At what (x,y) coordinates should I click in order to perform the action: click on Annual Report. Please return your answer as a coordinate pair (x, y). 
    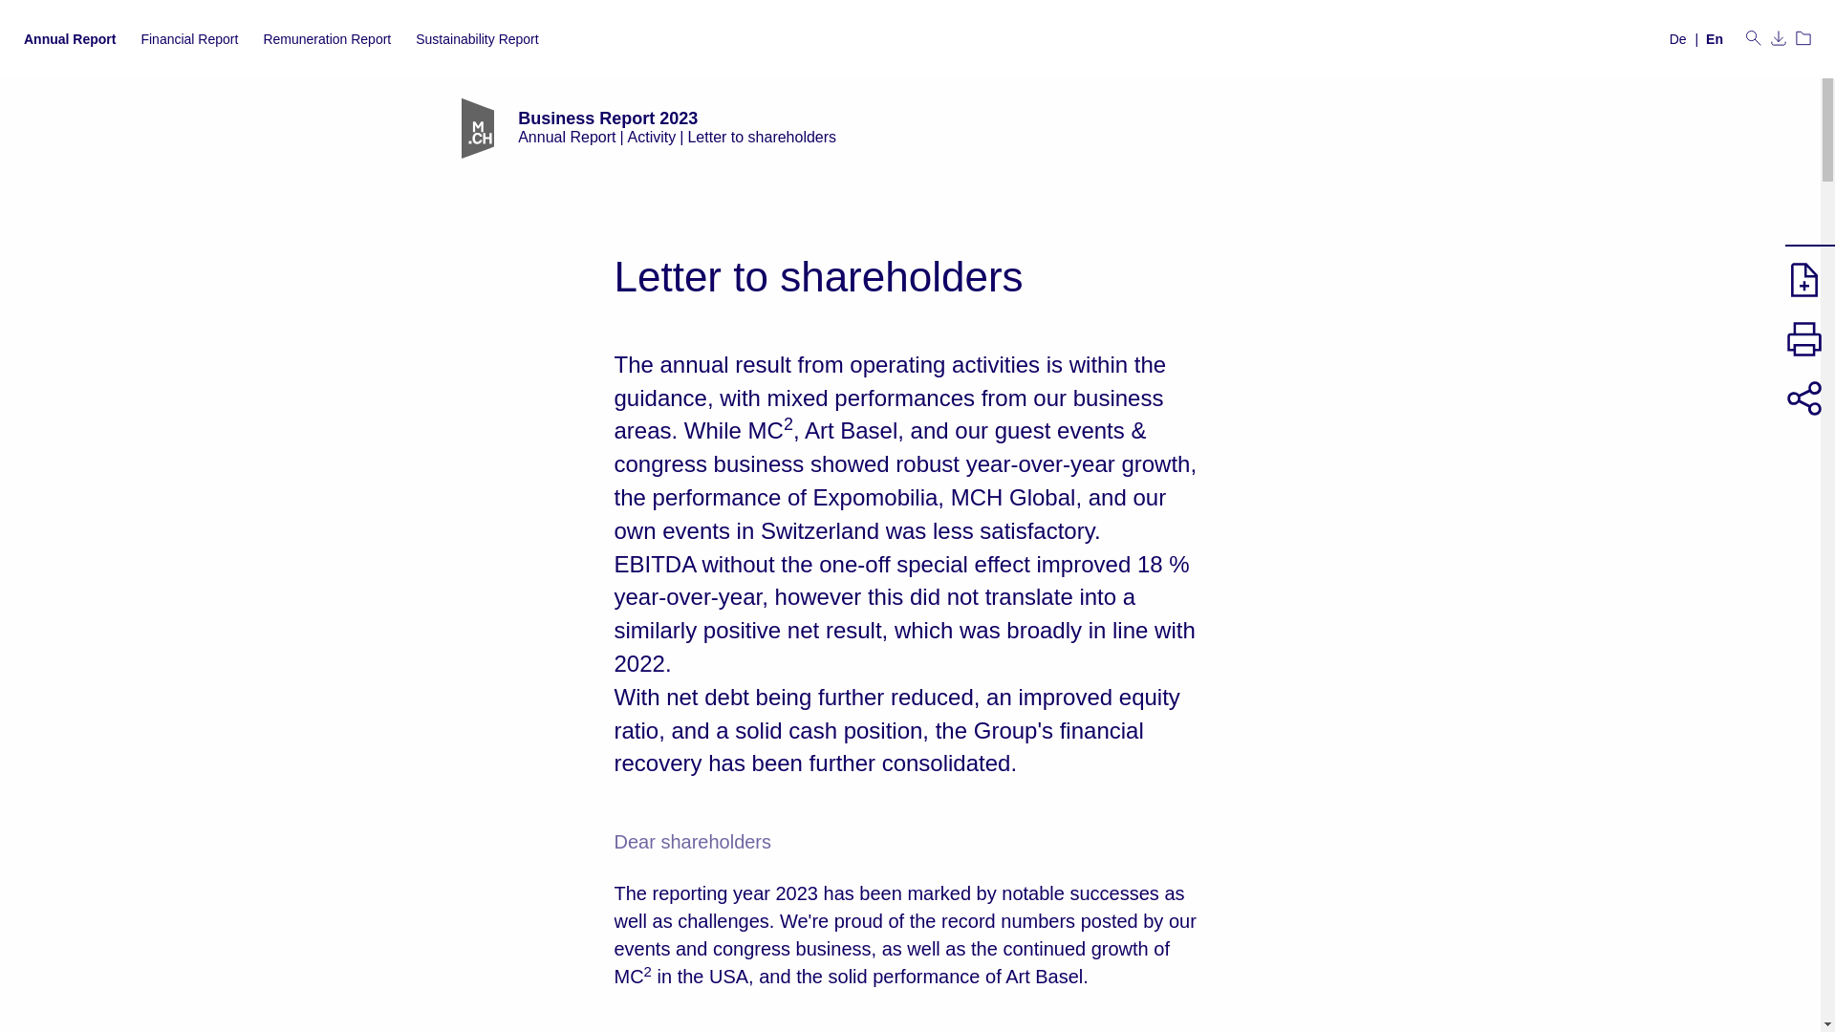
    Looking at the image, I should click on (69, 38).